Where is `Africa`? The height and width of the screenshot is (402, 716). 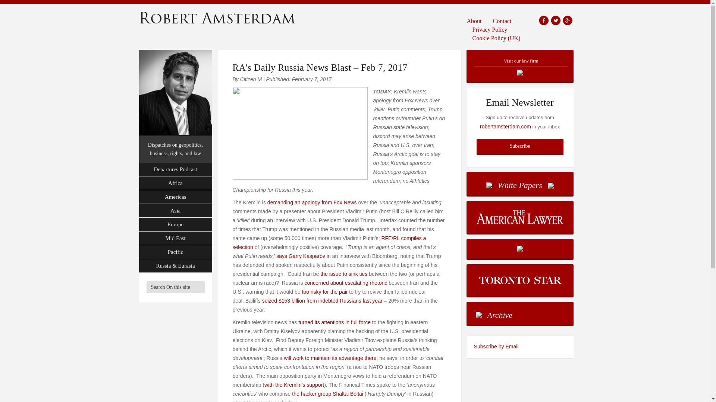 Africa is located at coordinates (175, 183).